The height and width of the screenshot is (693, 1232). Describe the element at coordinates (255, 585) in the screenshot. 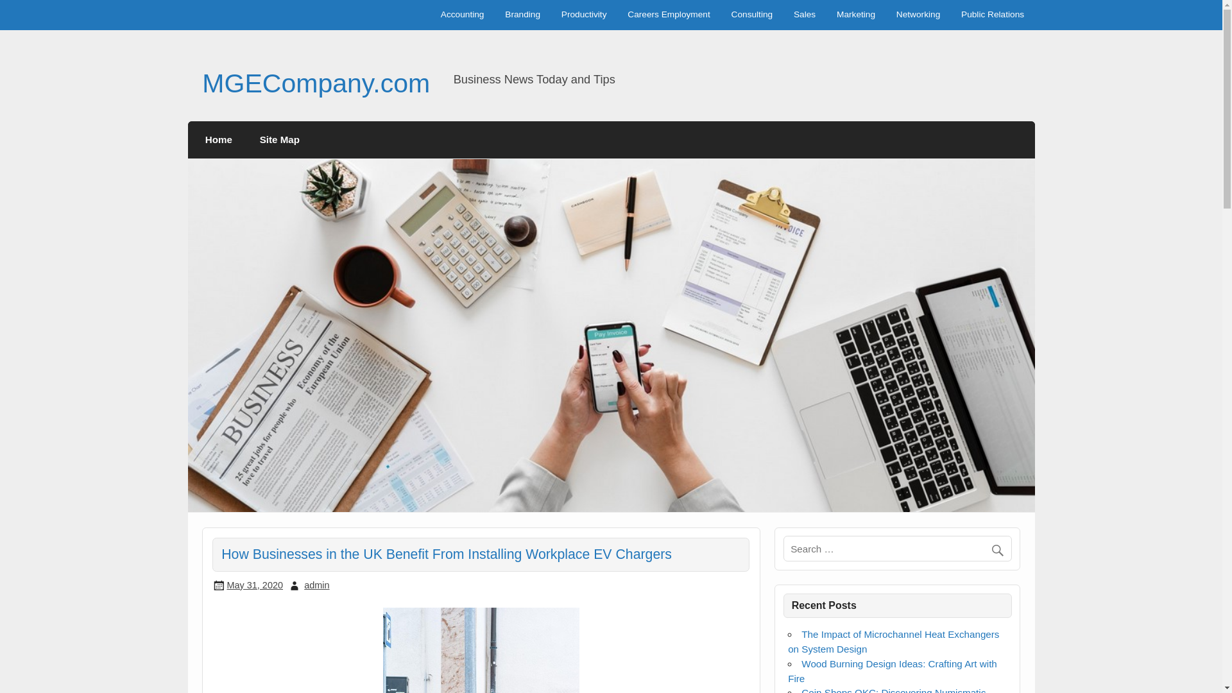

I see `1:07 am` at that location.